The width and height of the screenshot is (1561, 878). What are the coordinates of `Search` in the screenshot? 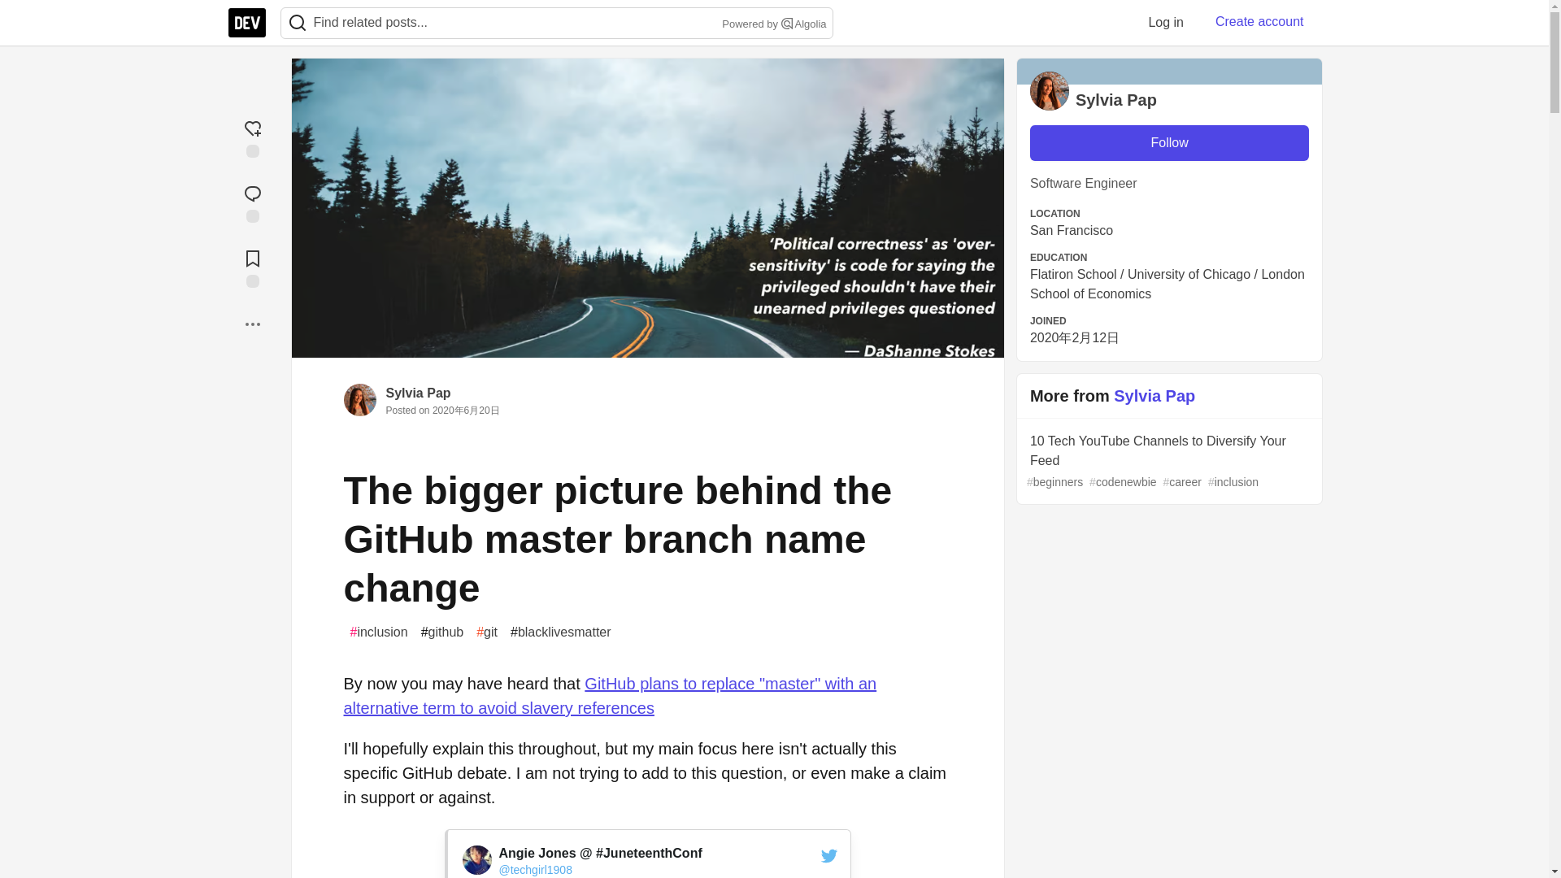 It's located at (298, 23).